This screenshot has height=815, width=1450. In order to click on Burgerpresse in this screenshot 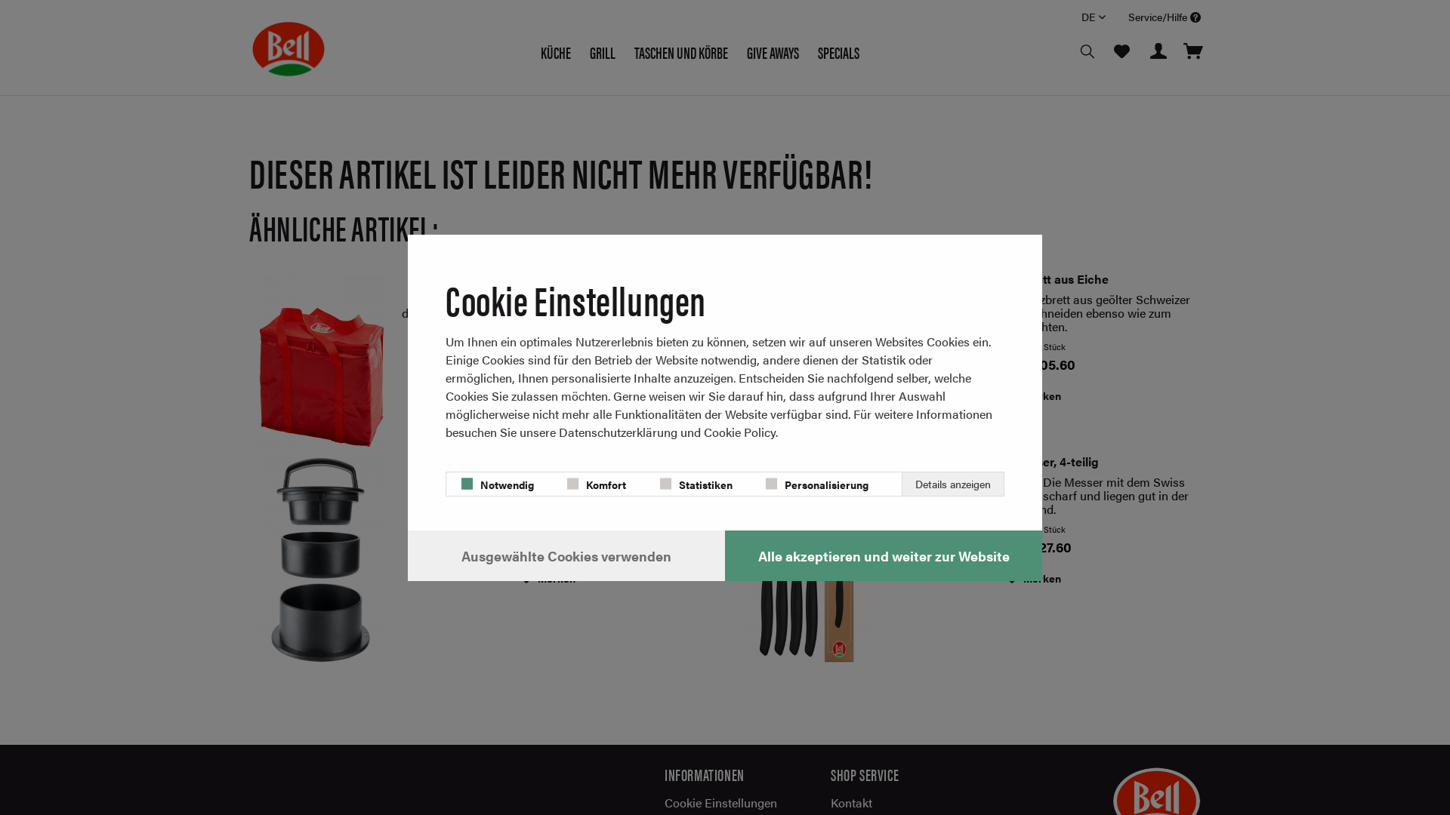, I will do `click(554, 462)`.